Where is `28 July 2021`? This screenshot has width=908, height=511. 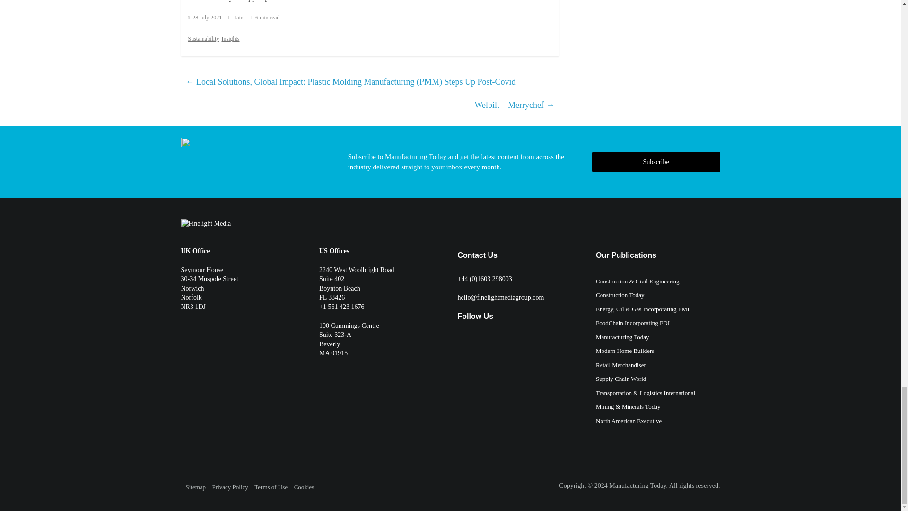 28 July 2021 is located at coordinates (205, 18).